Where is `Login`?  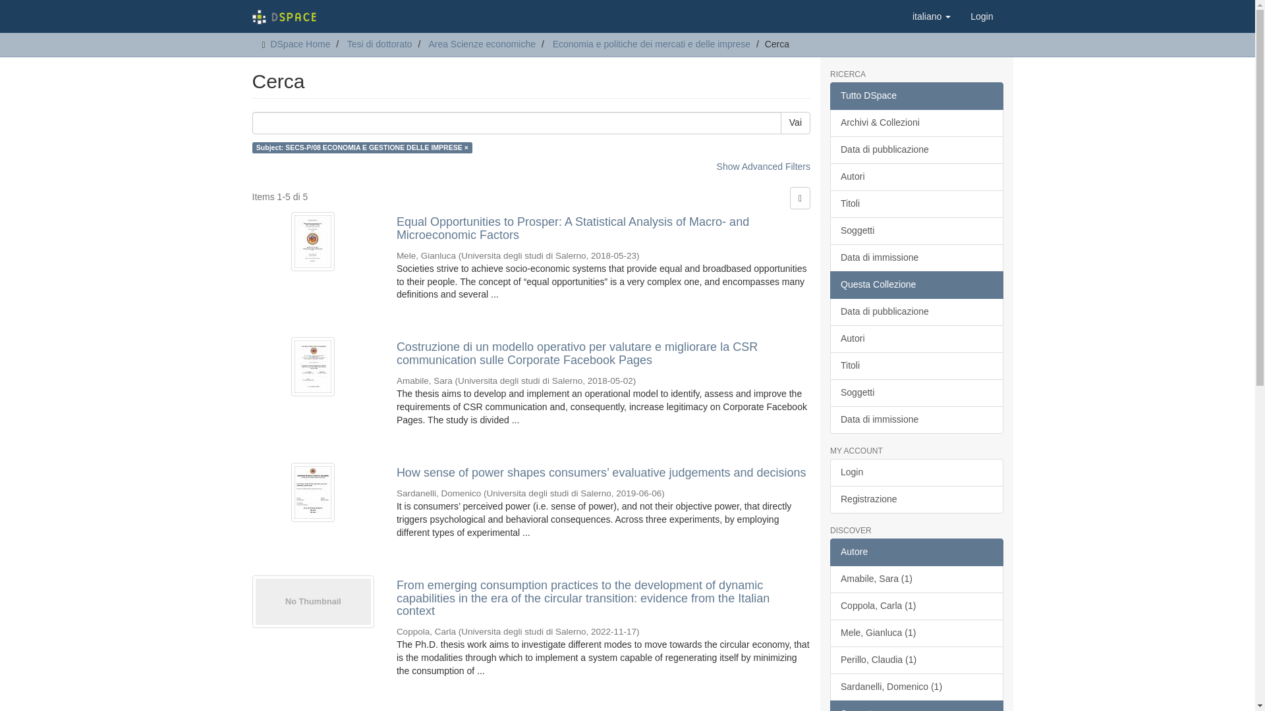
Login is located at coordinates (982, 16).